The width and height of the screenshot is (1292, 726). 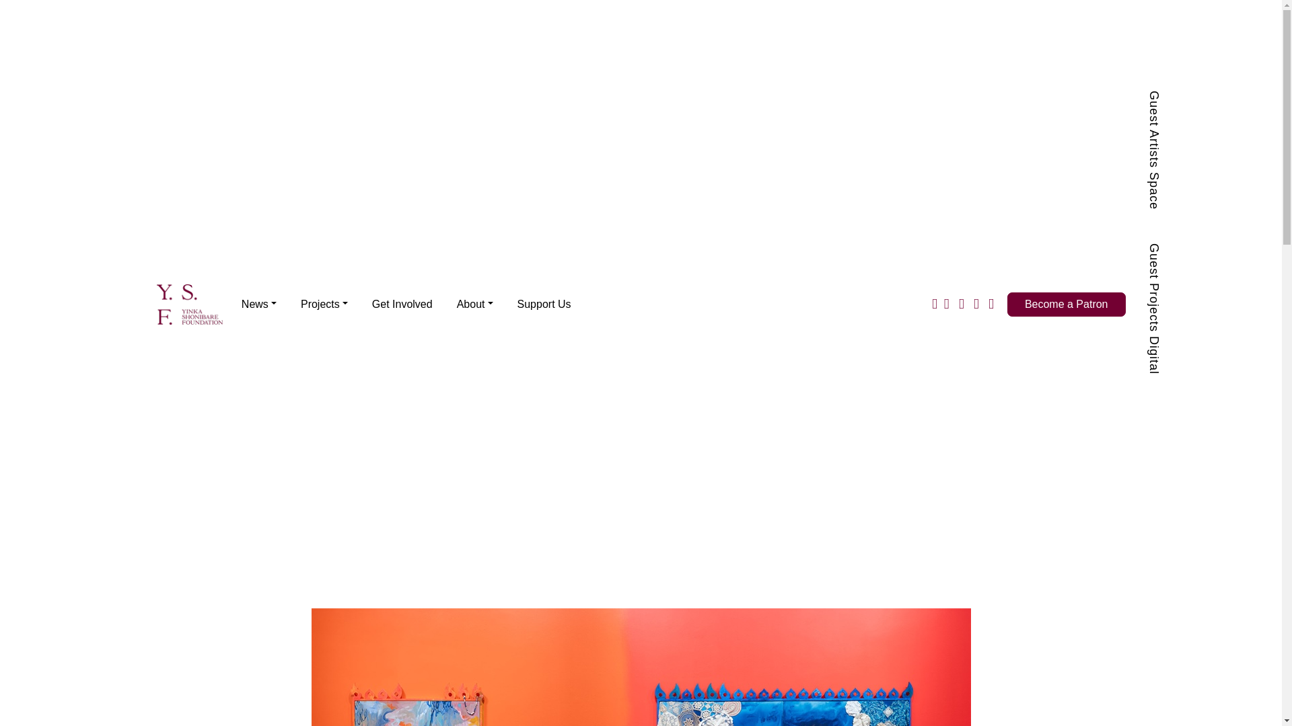 I want to click on ysf, so click(x=189, y=303).